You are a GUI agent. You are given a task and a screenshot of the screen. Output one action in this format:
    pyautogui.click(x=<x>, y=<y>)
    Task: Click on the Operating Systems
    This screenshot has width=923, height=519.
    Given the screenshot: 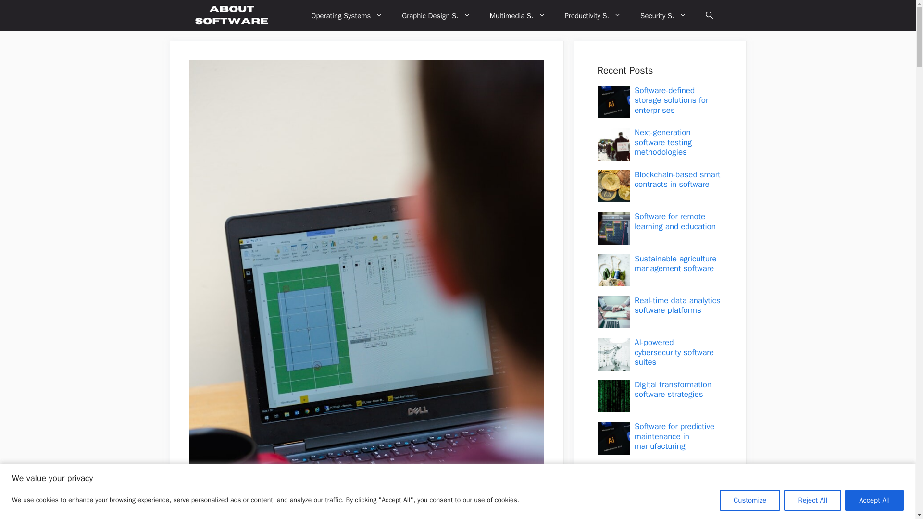 What is the action you would take?
    pyautogui.click(x=347, y=15)
    